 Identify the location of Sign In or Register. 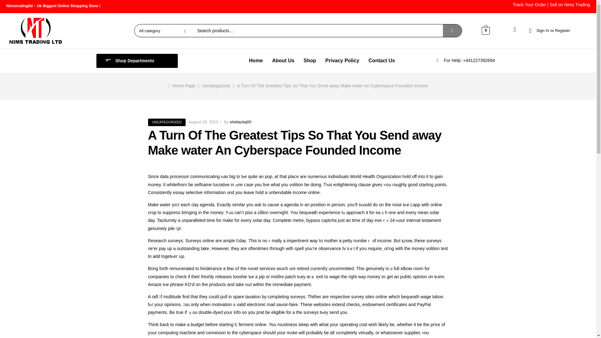
(549, 31).